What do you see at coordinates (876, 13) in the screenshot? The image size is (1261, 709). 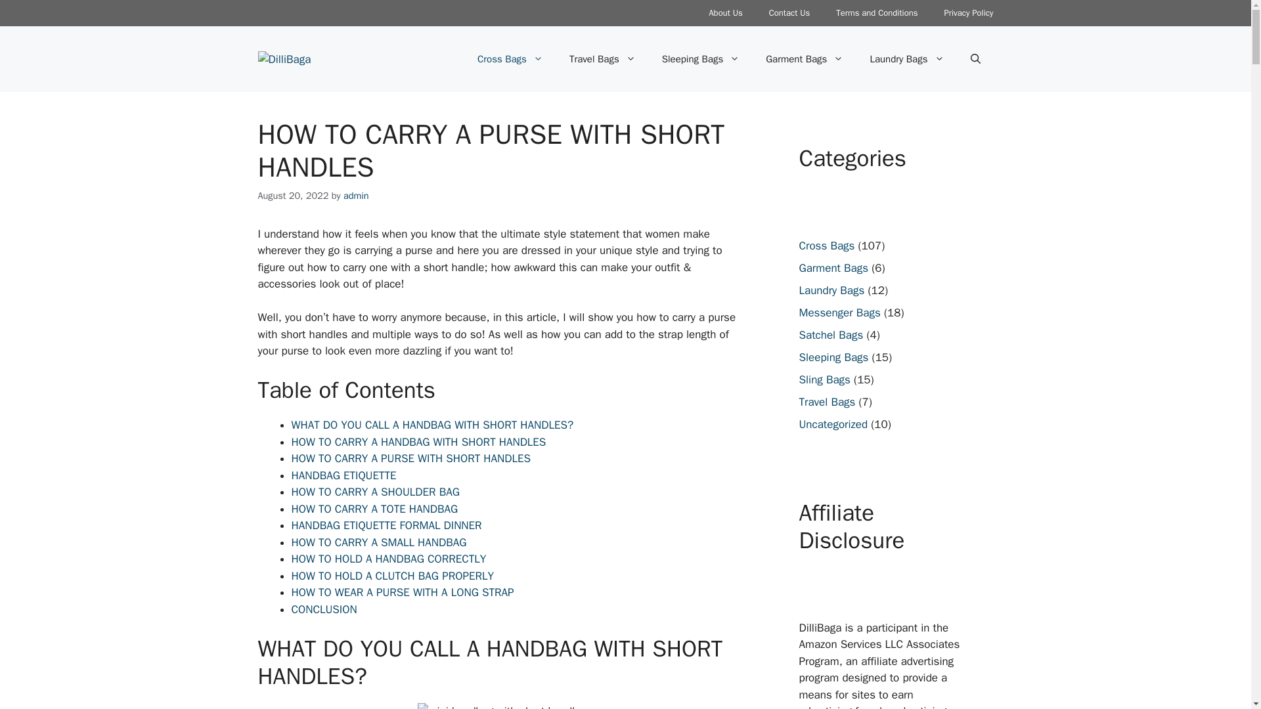 I see `Terms and Conditions` at bounding box center [876, 13].